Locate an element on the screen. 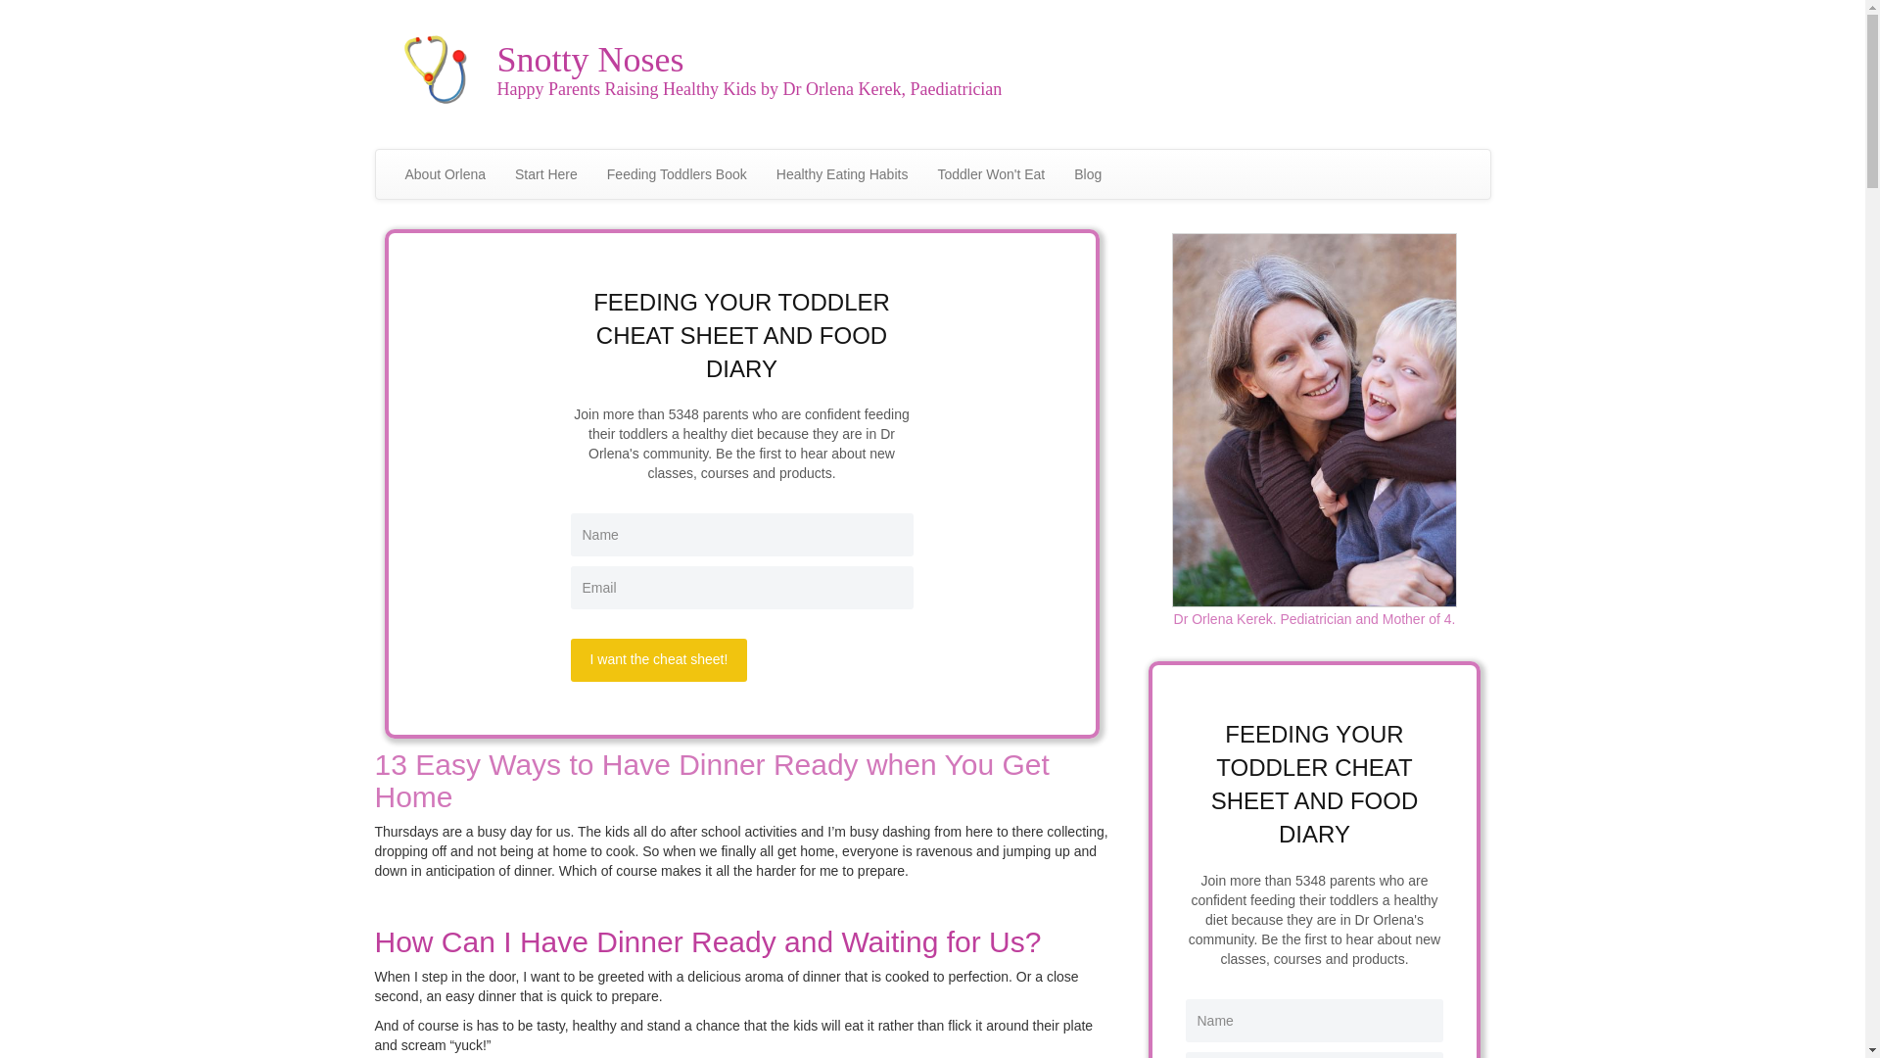 The image size is (1880, 1058). Dr Orlena Kerek. Pediatrician and Mother of 4. is located at coordinates (1314, 619).